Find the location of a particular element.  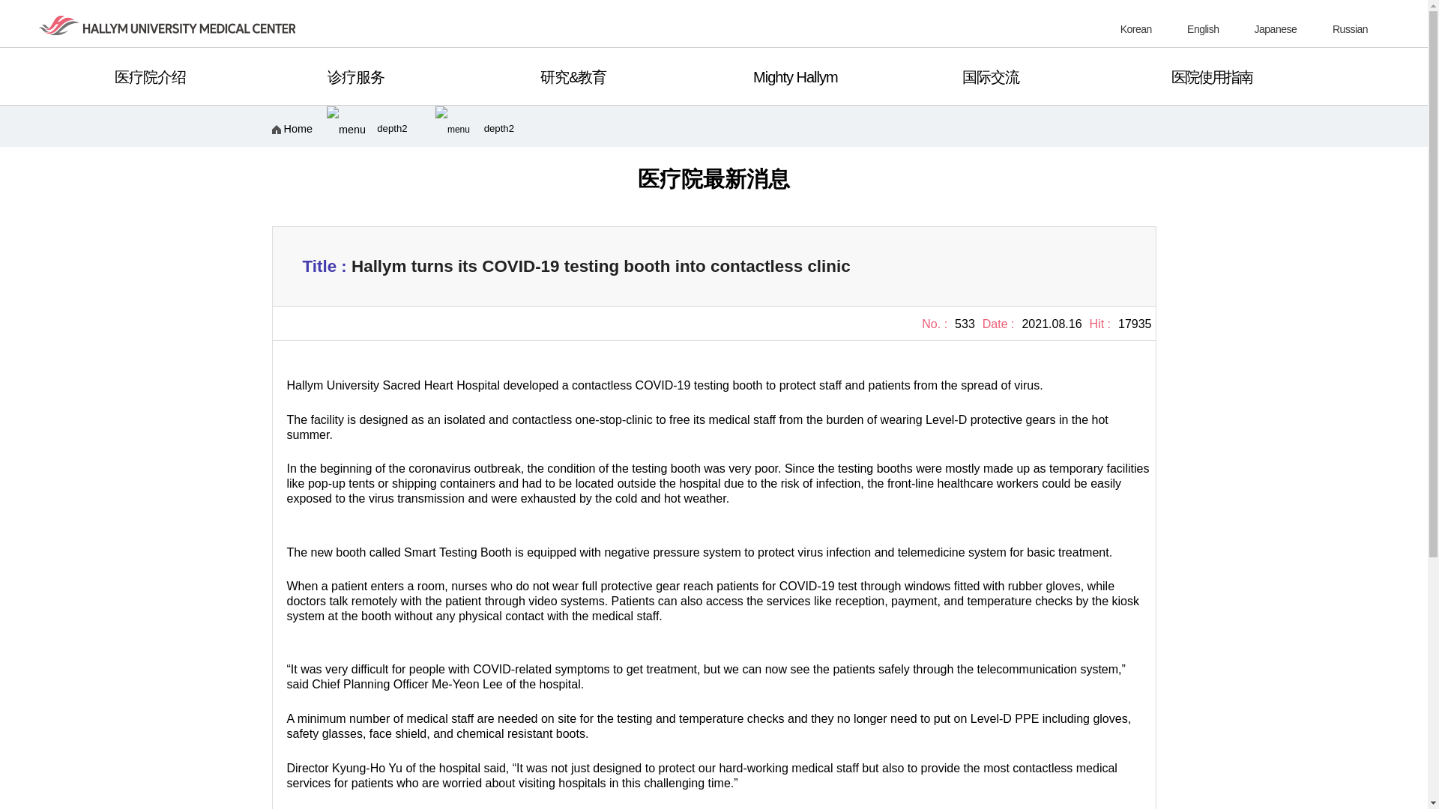

blank is located at coordinates (1276, 29).